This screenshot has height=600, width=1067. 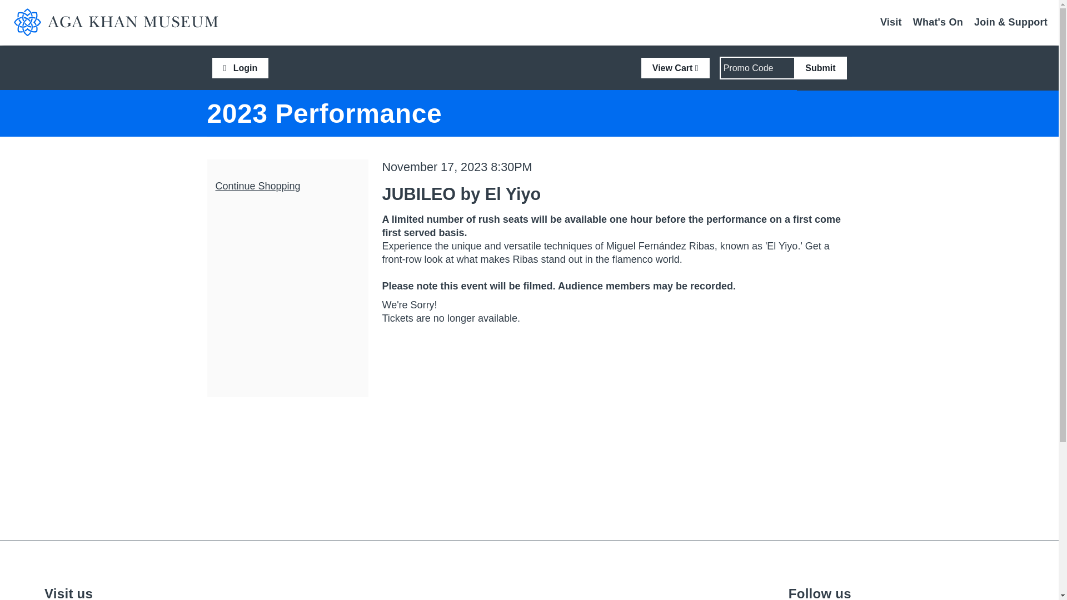 I want to click on Aga Khan Museum, so click(x=122, y=22).